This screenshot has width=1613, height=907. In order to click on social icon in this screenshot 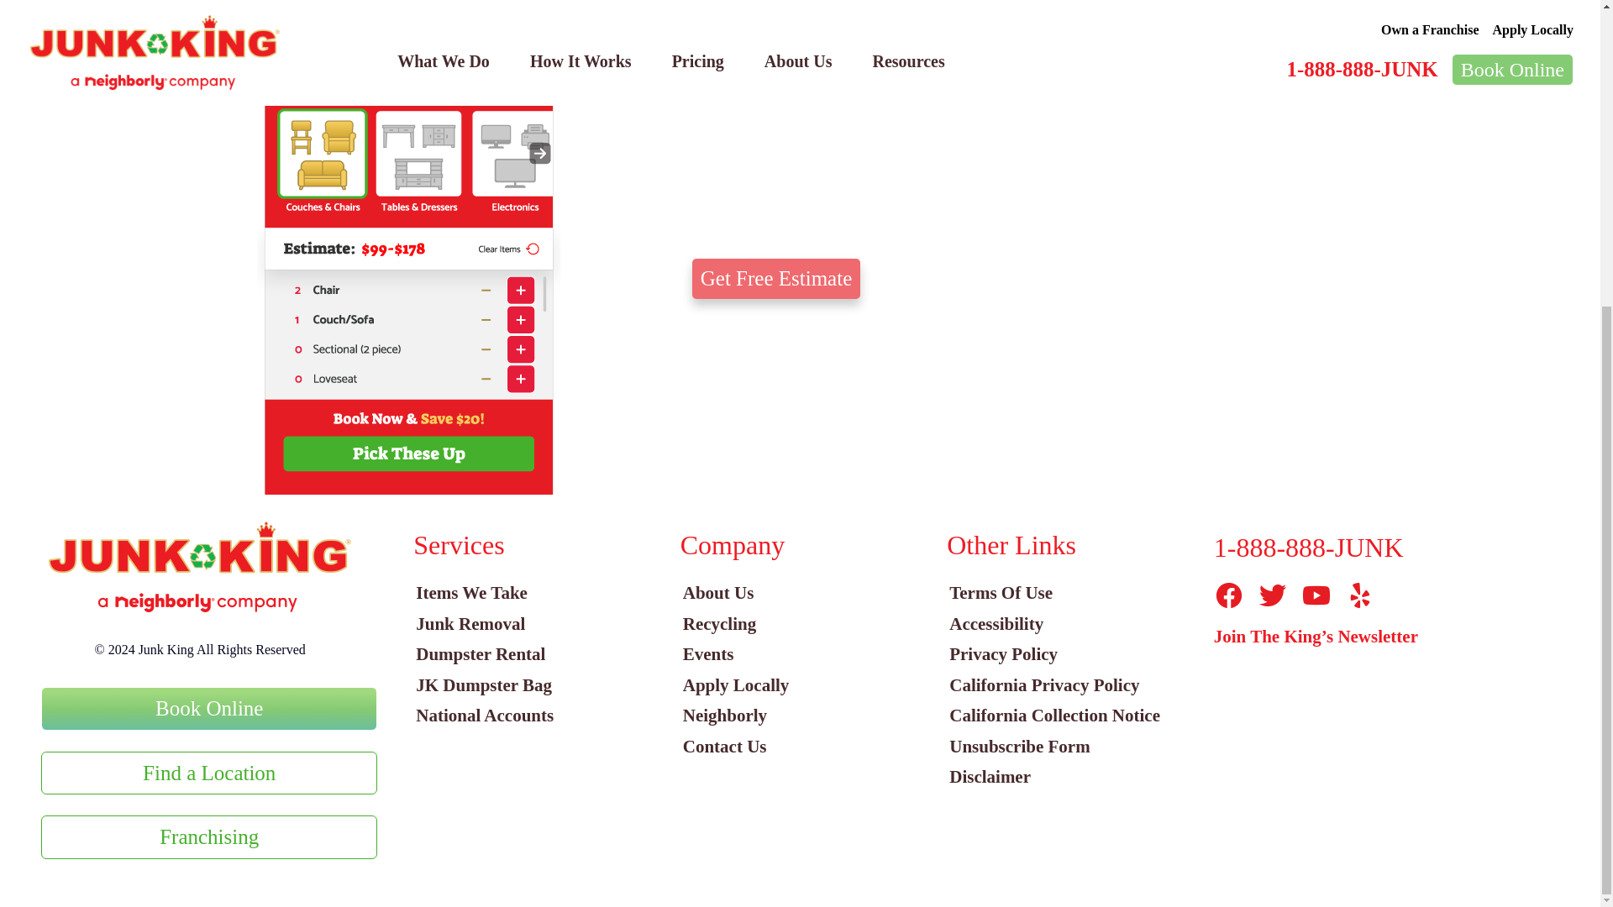, I will do `click(1228, 595)`.